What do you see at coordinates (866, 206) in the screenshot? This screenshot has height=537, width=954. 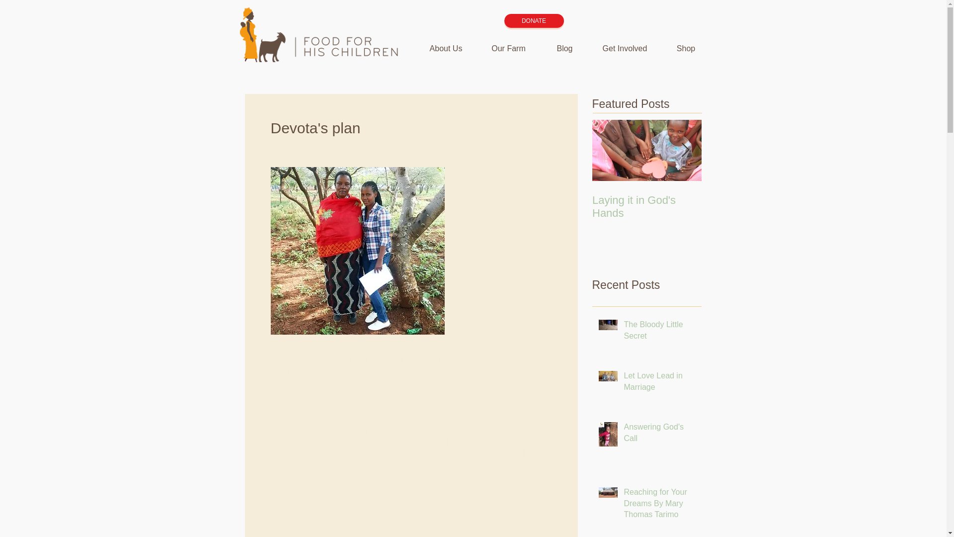 I see `Teaching the next generation` at bounding box center [866, 206].